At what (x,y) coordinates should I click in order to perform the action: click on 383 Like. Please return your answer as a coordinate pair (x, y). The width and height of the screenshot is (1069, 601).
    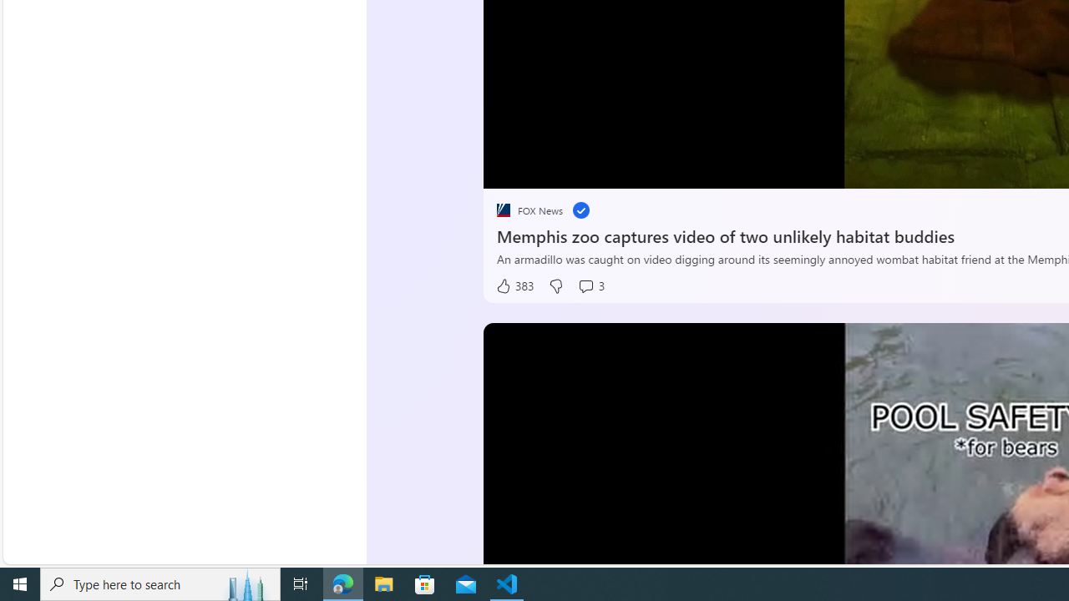
    Looking at the image, I should click on (514, 286).